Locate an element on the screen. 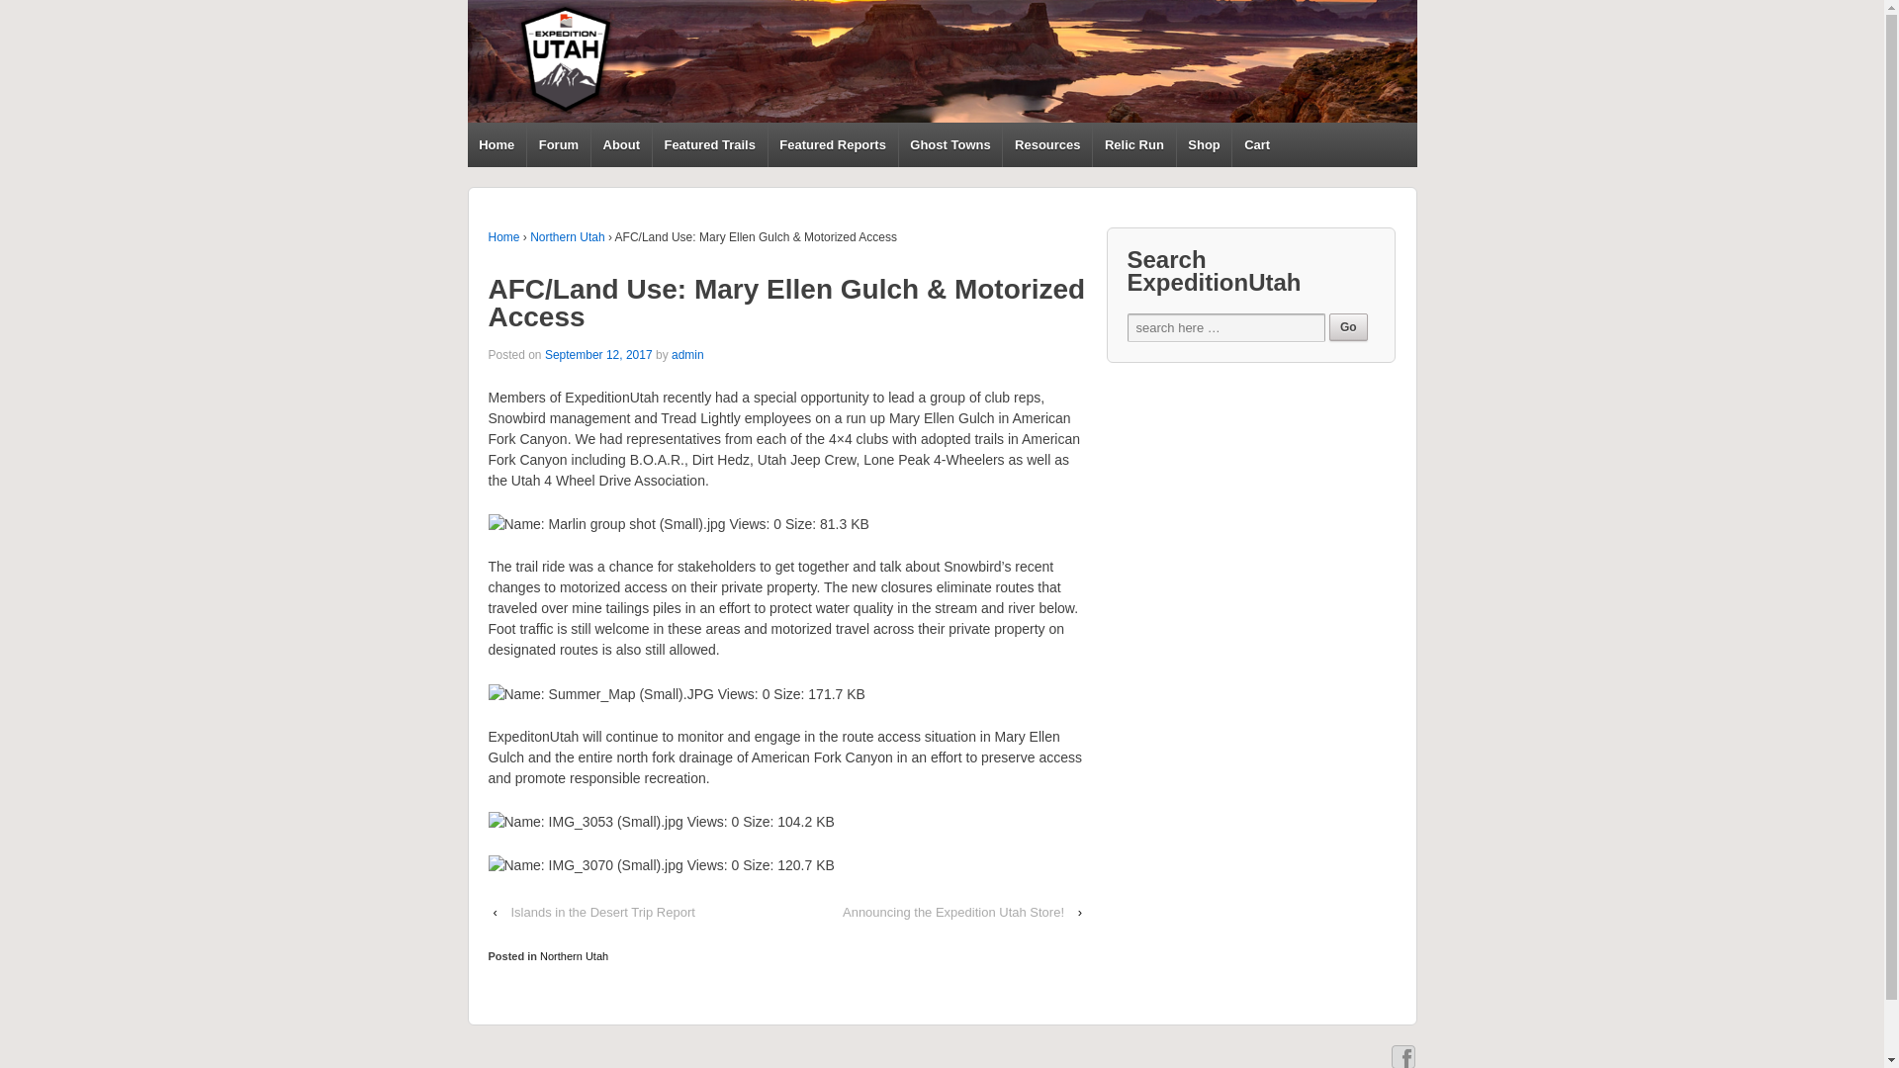 The height and width of the screenshot is (1068, 1899). Featured Trails is located at coordinates (708, 144).